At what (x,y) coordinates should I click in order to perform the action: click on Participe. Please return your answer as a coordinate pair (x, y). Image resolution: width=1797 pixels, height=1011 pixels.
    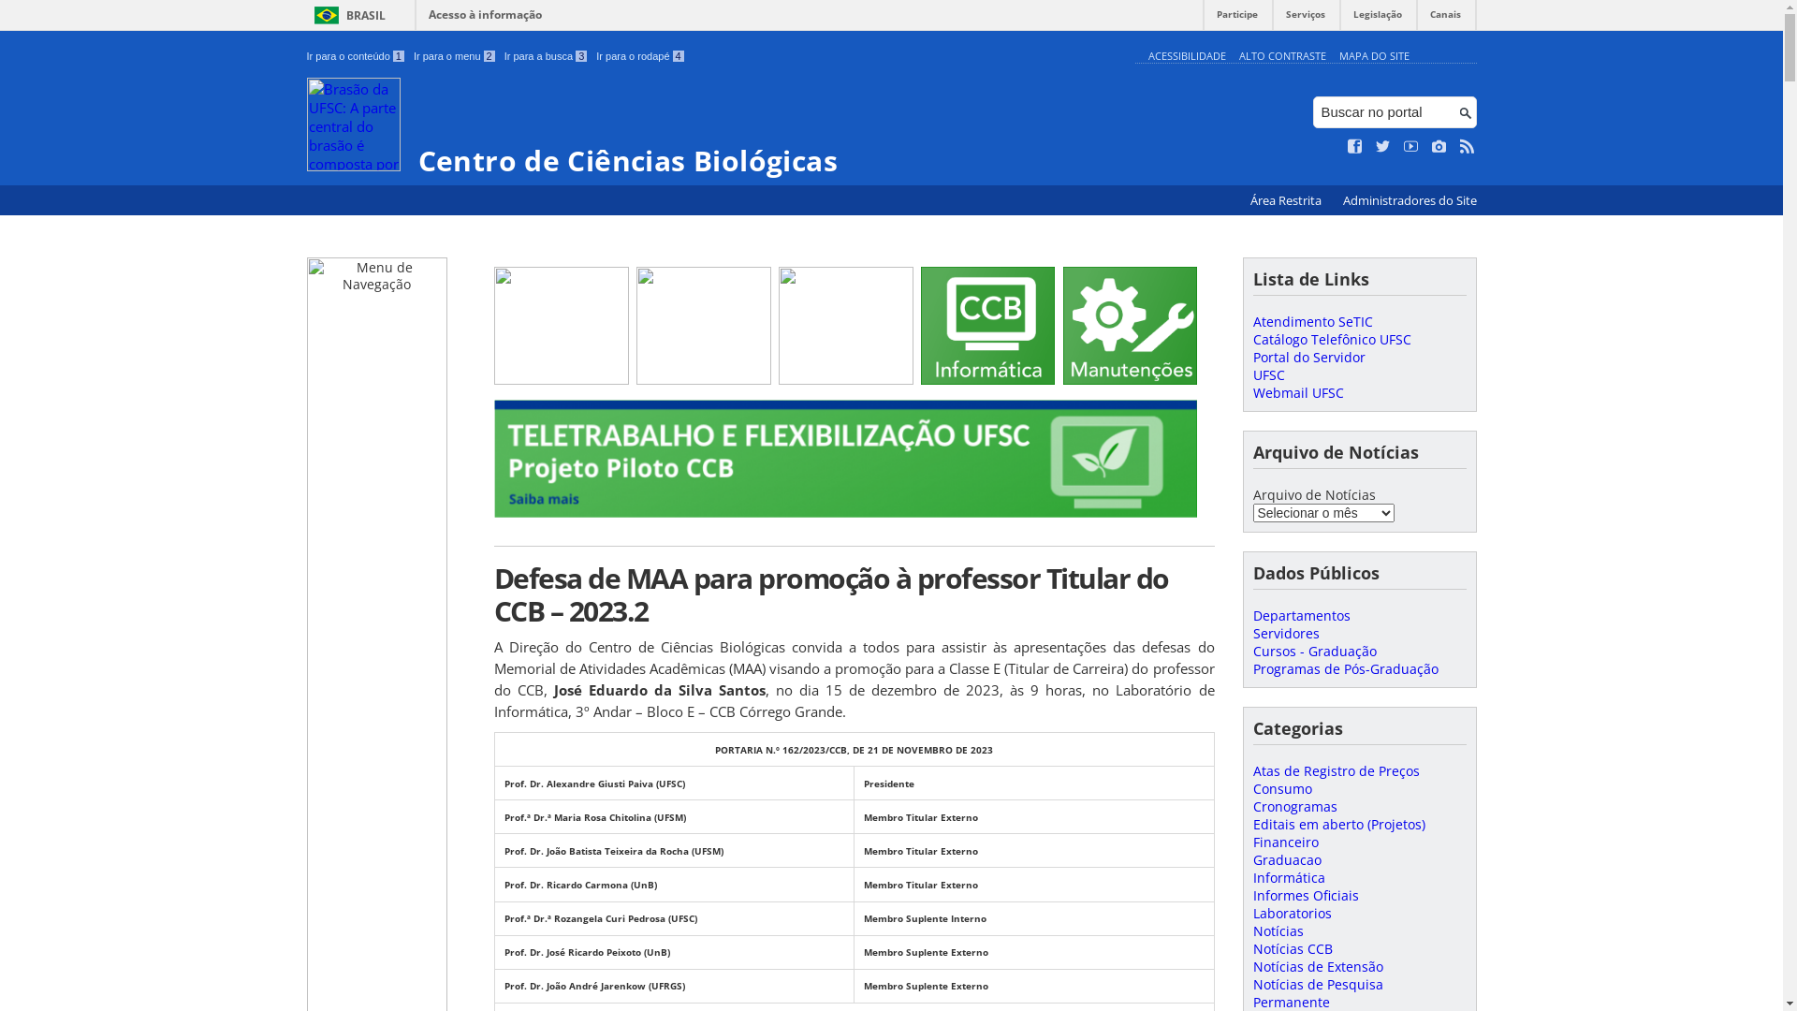
    Looking at the image, I should click on (1237, 19).